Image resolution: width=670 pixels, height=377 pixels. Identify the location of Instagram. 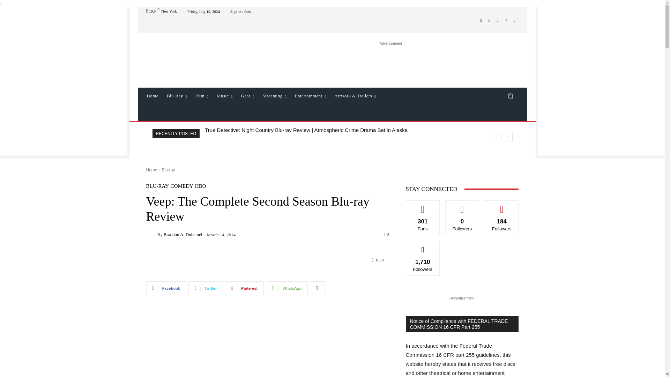
(489, 20).